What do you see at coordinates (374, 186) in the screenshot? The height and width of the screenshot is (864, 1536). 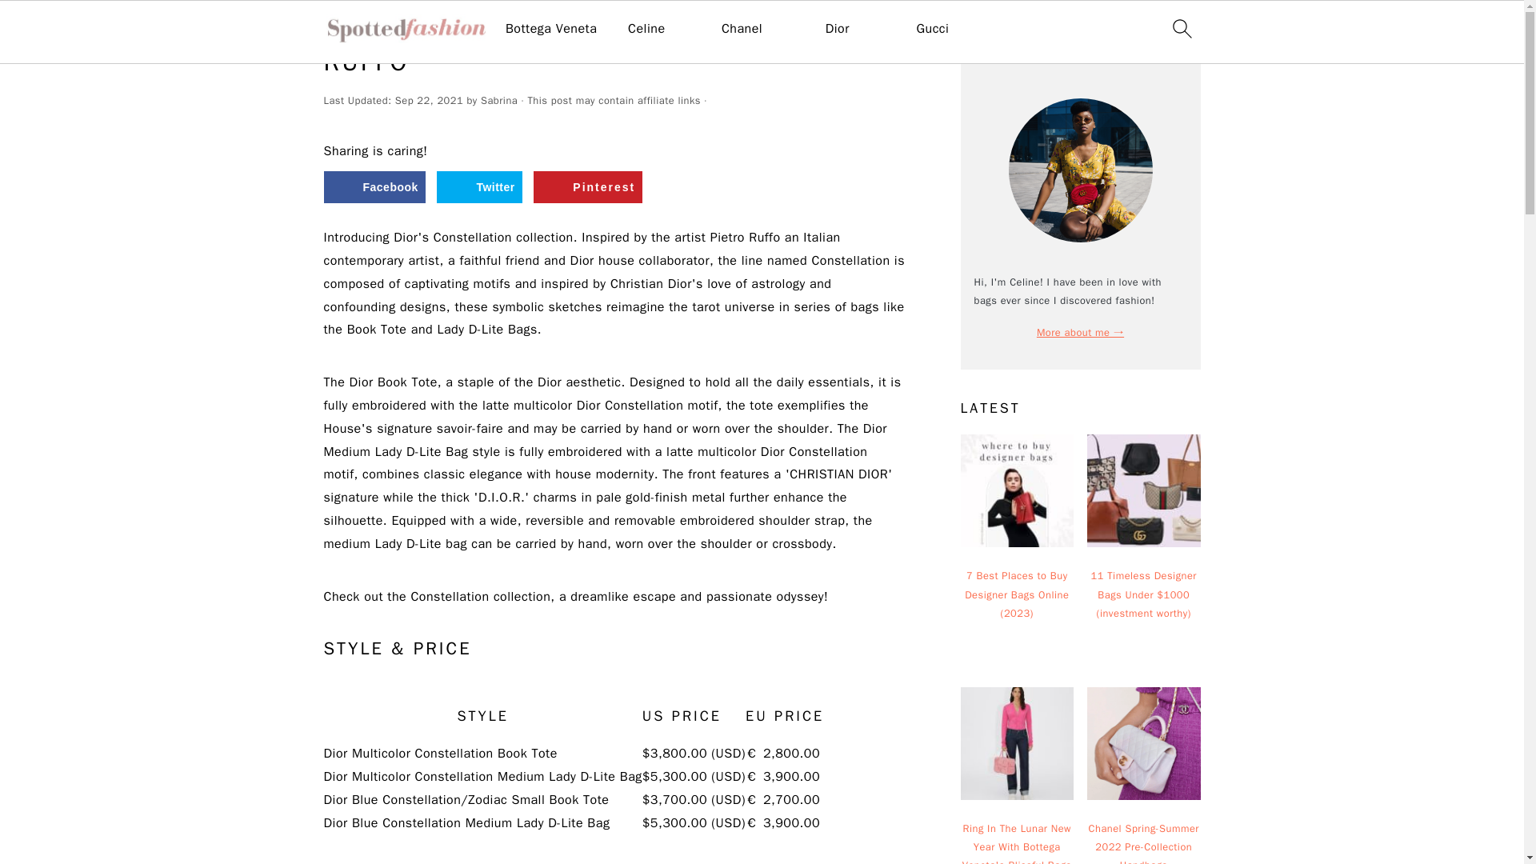 I see `Share on Facebook` at bounding box center [374, 186].